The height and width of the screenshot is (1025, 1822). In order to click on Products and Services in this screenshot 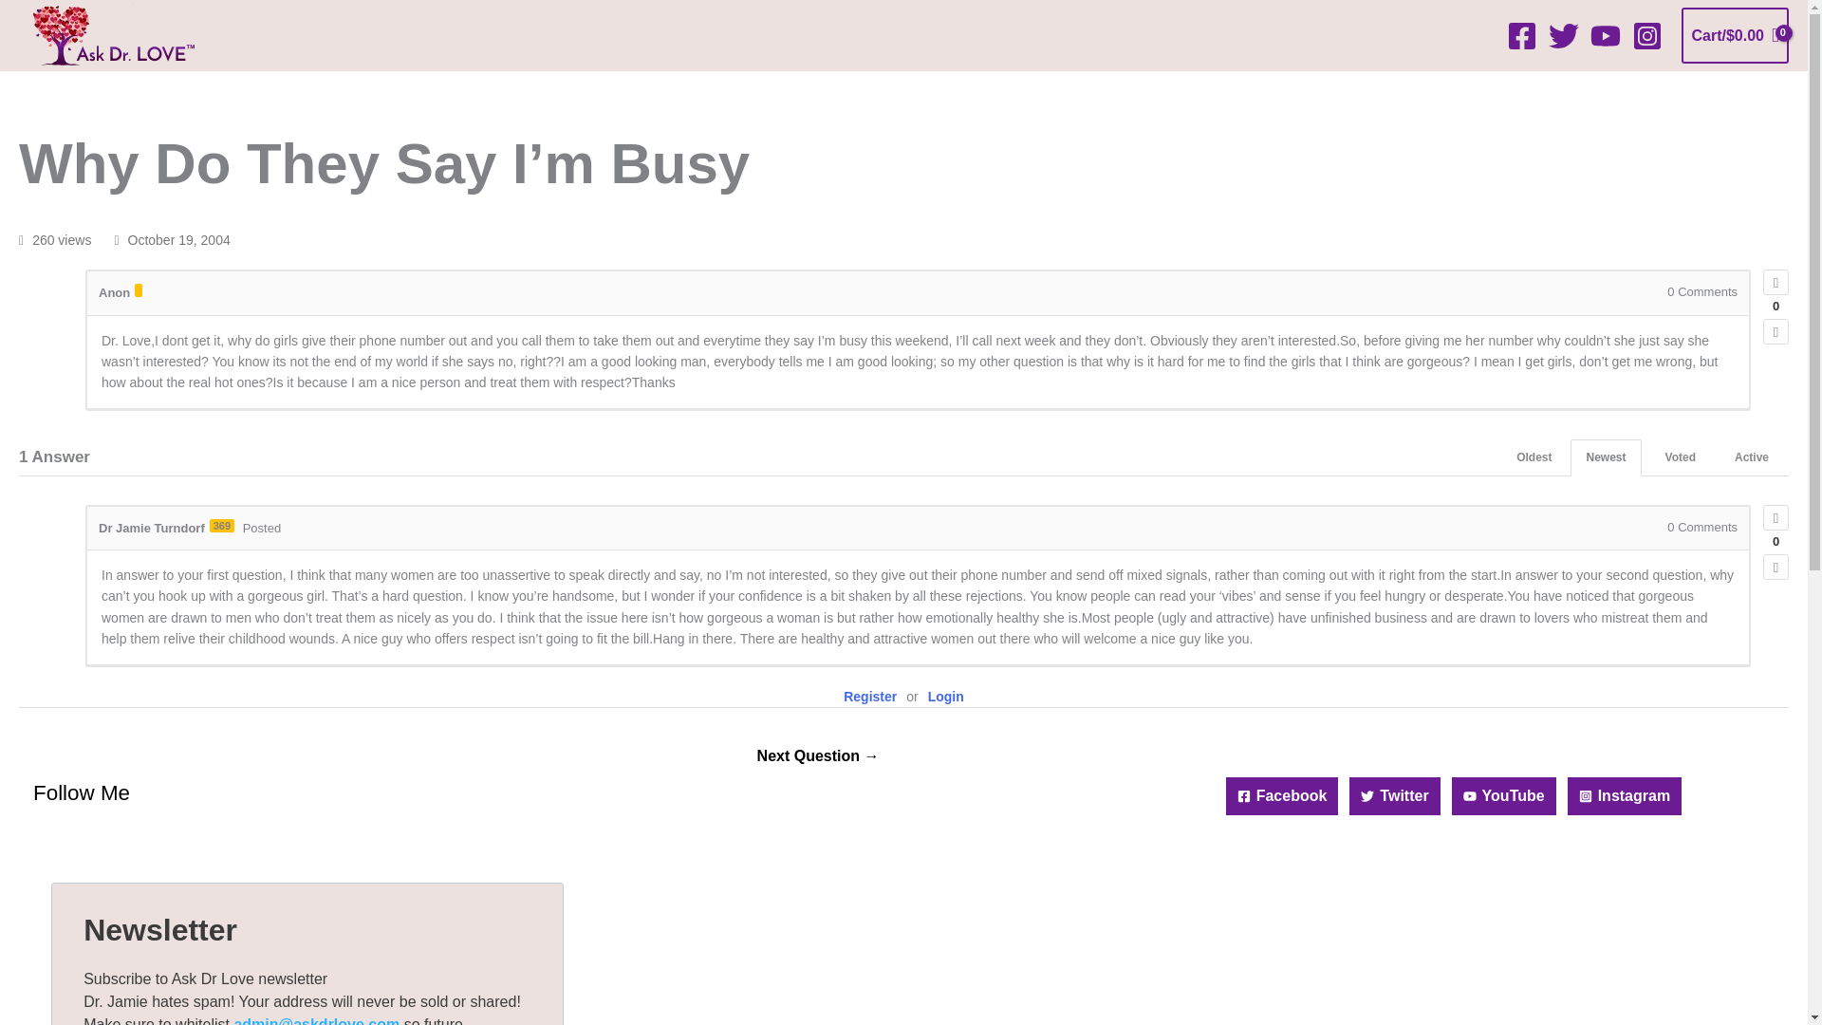, I will do `click(1135, 90)`.